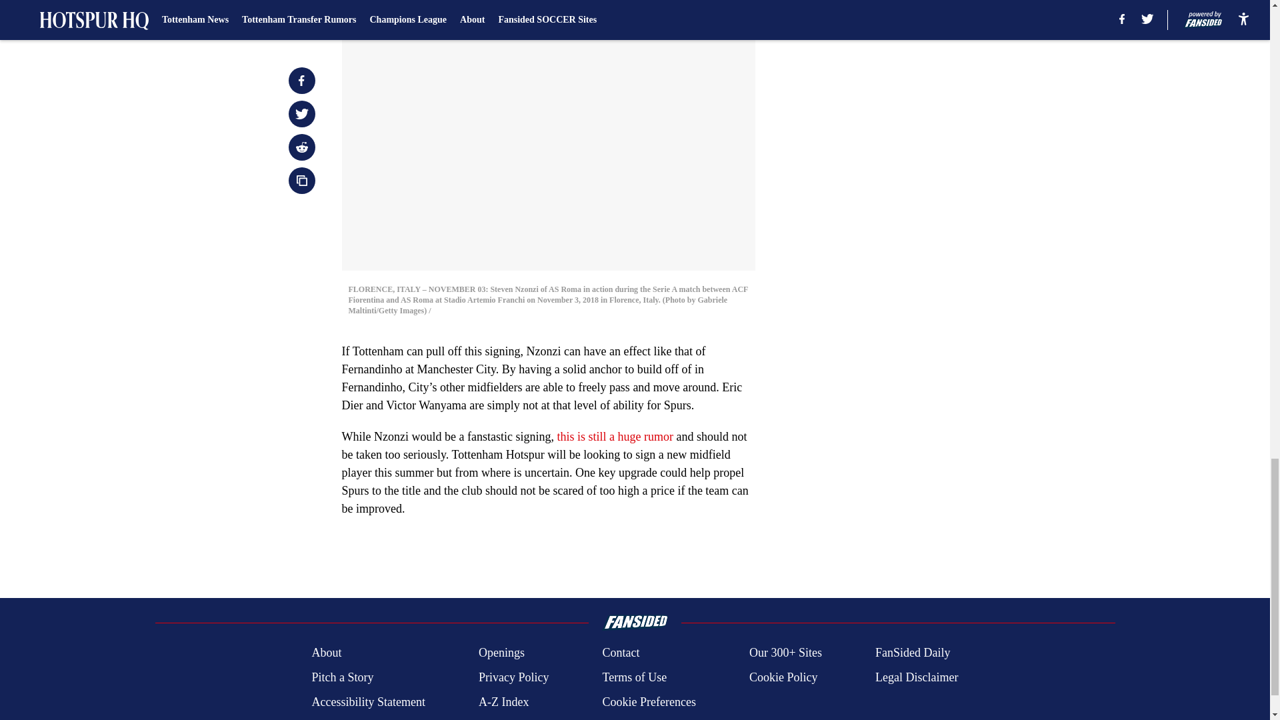 The height and width of the screenshot is (720, 1280). I want to click on Pitch a Story, so click(342, 677).